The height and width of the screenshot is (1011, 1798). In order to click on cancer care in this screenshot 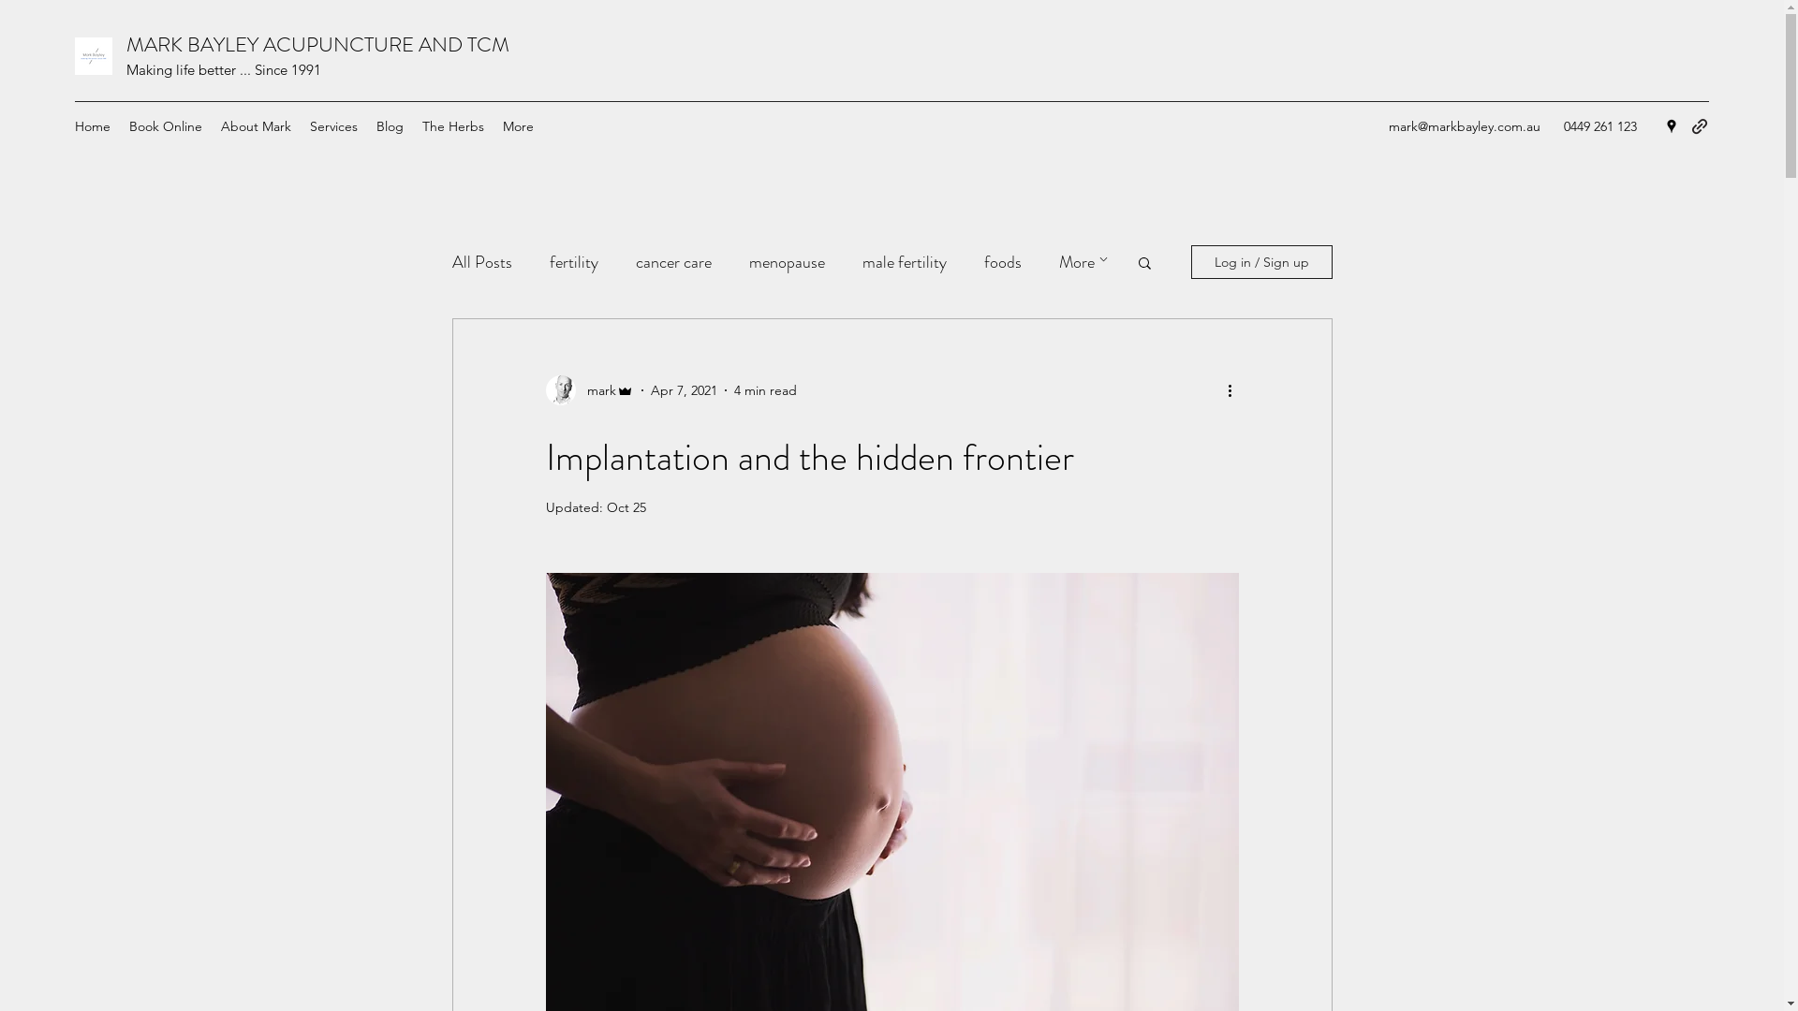, I will do `click(672, 262)`.